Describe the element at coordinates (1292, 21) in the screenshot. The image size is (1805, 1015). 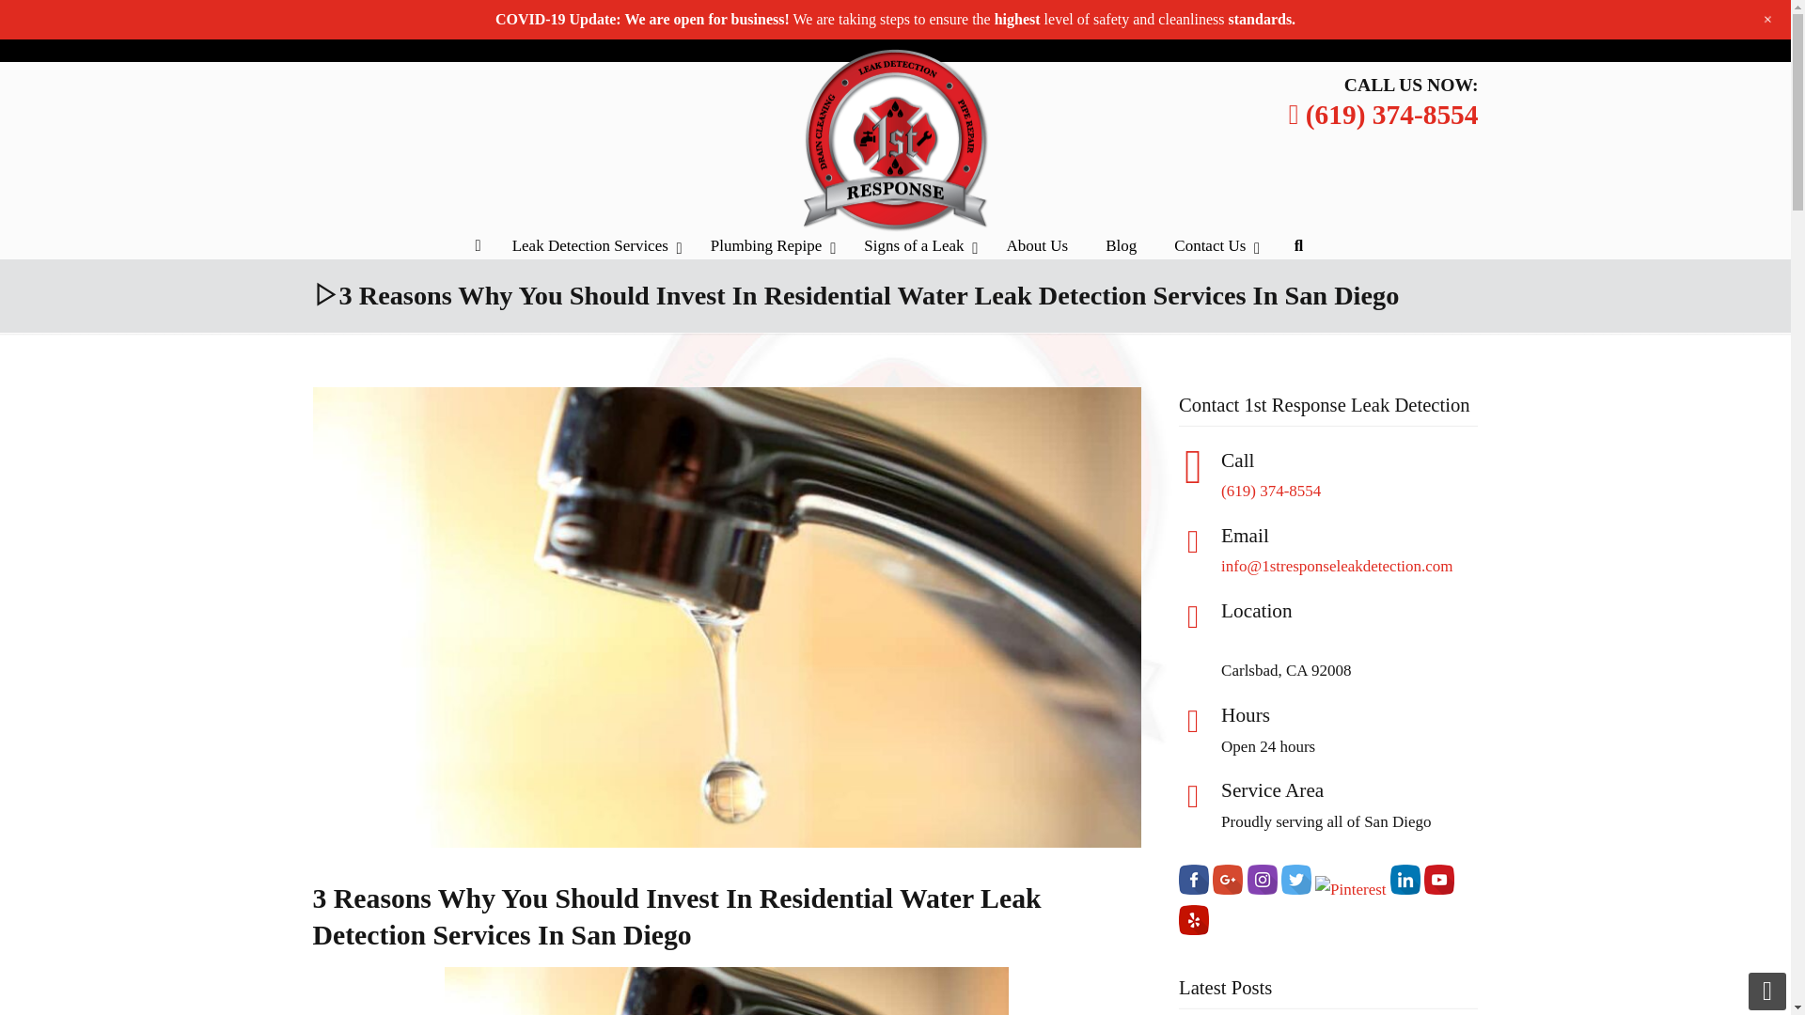
I see `Instagram` at that location.